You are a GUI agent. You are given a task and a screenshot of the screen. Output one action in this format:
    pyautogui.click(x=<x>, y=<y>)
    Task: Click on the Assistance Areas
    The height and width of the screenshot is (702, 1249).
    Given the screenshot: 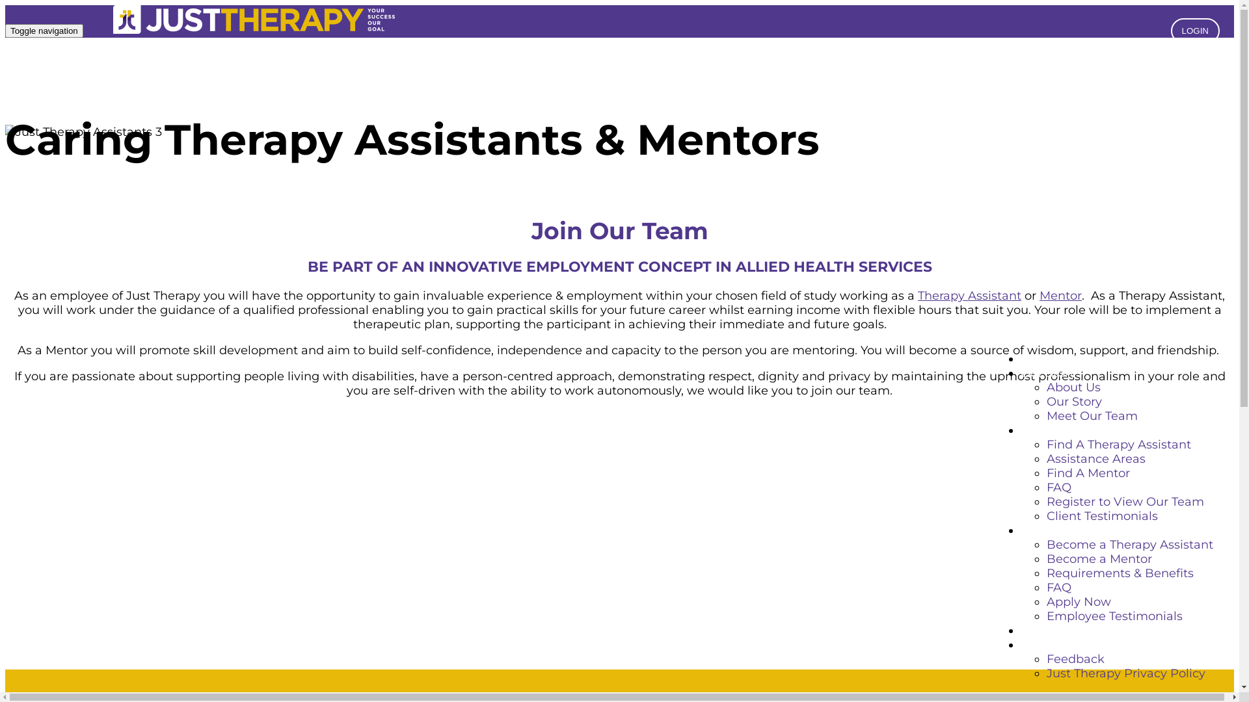 What is the action you would take?
    pyautogui.click(x=1096, y=459)
    